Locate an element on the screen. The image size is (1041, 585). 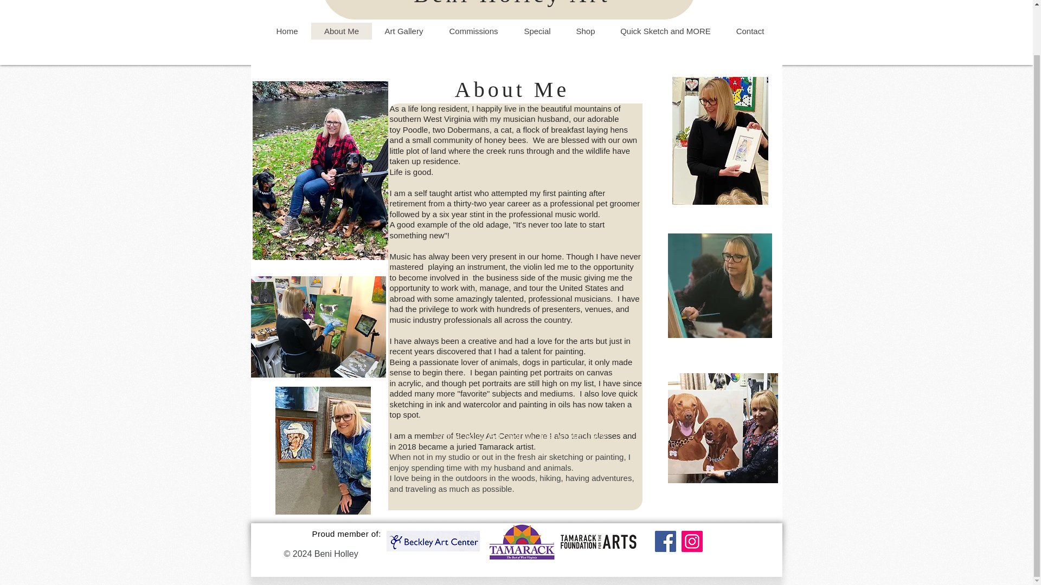
Contact is located at coordinates (750, 31).